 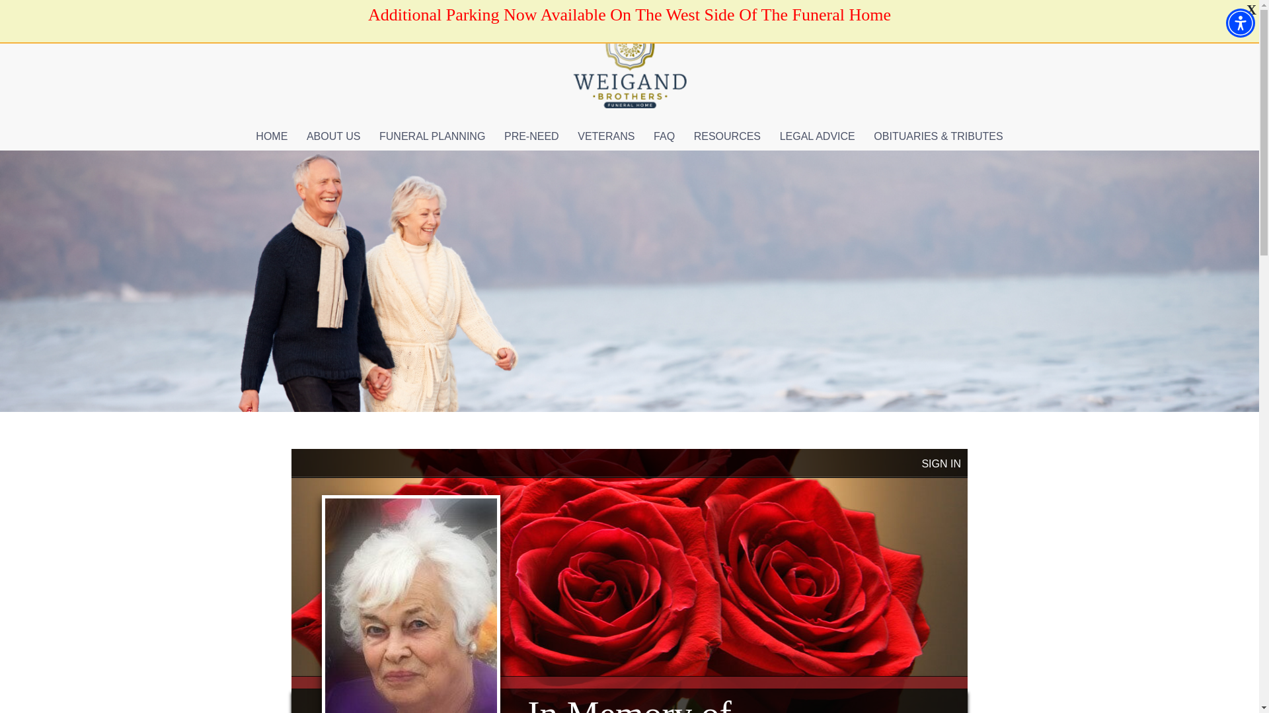 What do you see at coordinates (531, 135) in the screenshot?
I see `PRE-NEED` at bounding box center [531, 135].